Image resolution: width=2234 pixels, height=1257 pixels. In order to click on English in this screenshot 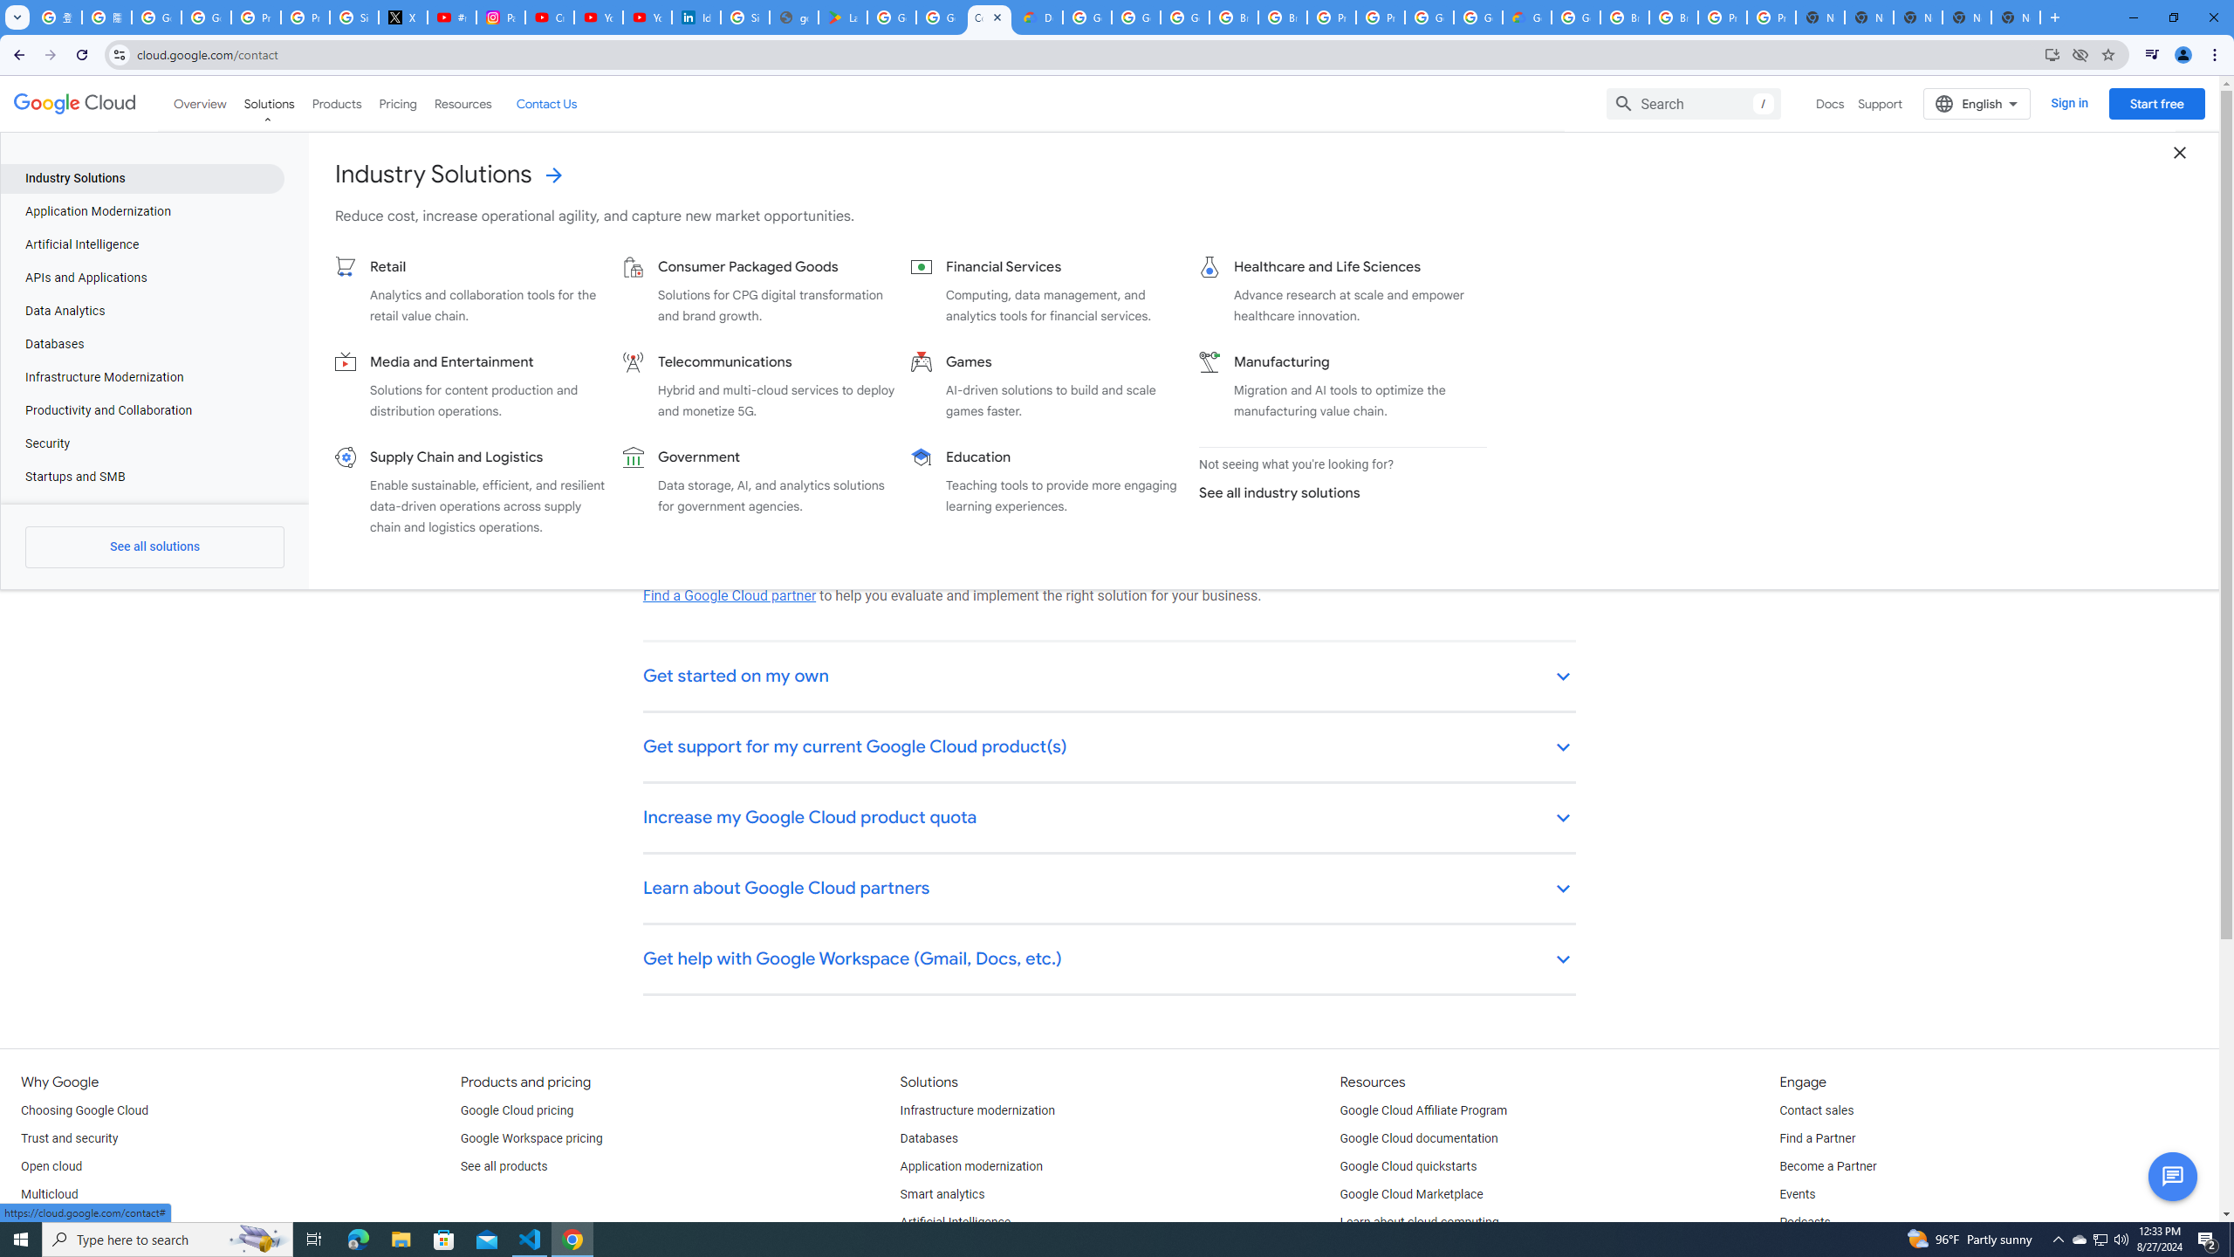, I will do `click(1977, 103)`.